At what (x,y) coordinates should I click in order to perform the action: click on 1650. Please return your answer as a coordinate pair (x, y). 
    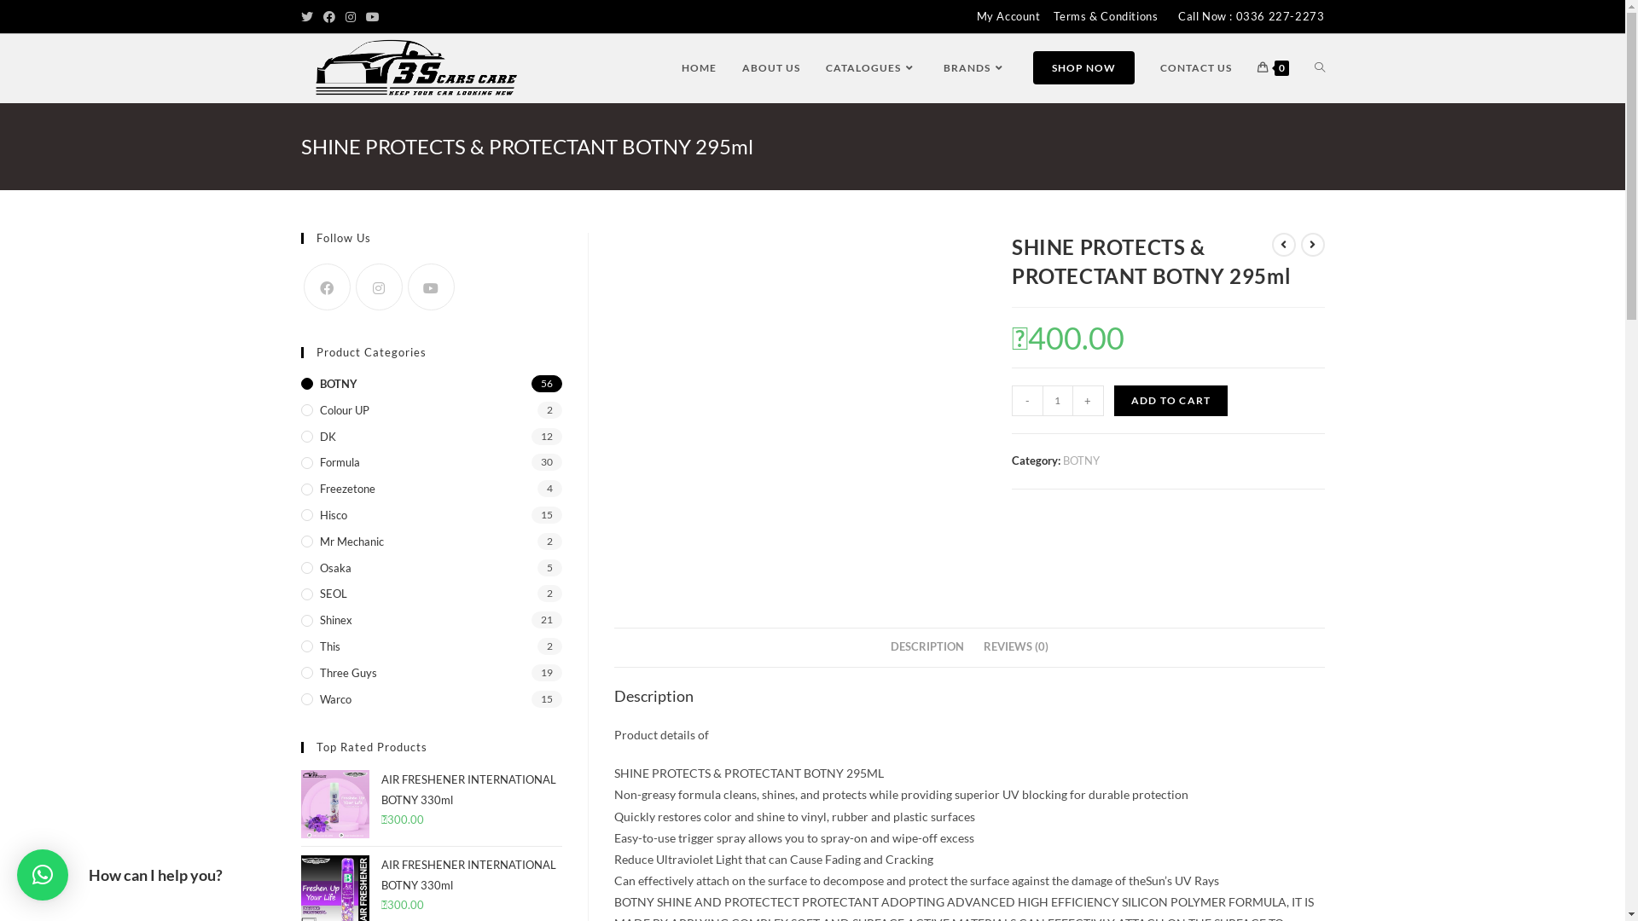
    Looking at the image, I should click on (1246, 28).